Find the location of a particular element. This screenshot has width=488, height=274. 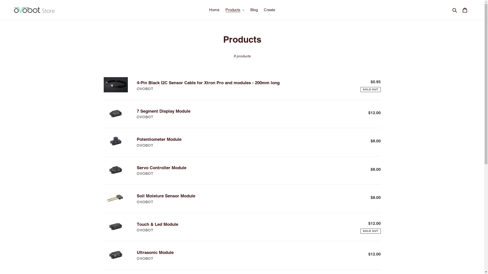

Products is located at coordinates (235, 10).